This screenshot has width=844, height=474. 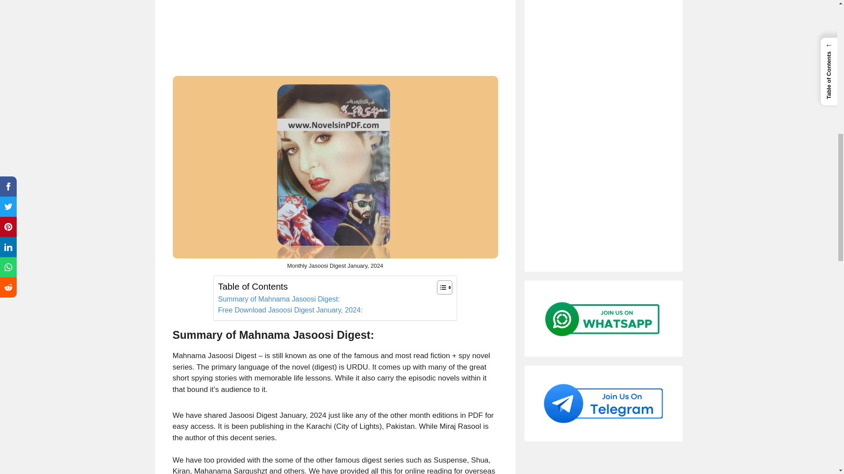 I want to click on Free Download Jasoosi Digest January, 2024:, so click(x=290, y=310).